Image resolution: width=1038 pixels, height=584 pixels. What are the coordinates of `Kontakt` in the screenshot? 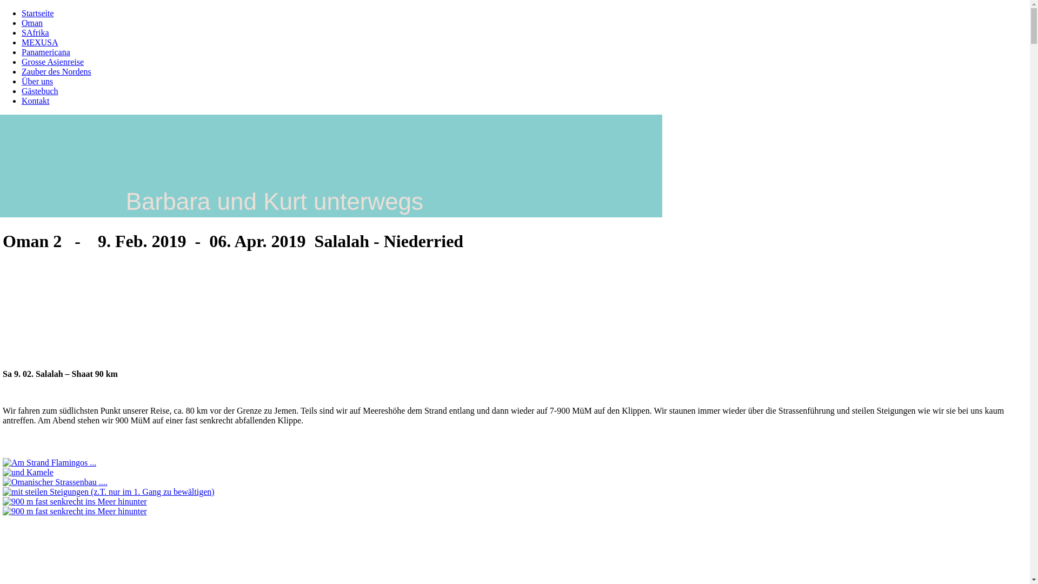 It's located at (36, 101).